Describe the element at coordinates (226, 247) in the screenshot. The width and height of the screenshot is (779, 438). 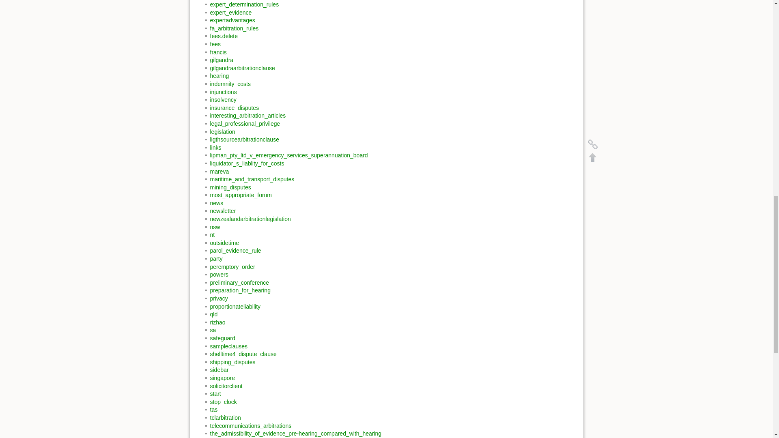
I see `appointment` at that location.